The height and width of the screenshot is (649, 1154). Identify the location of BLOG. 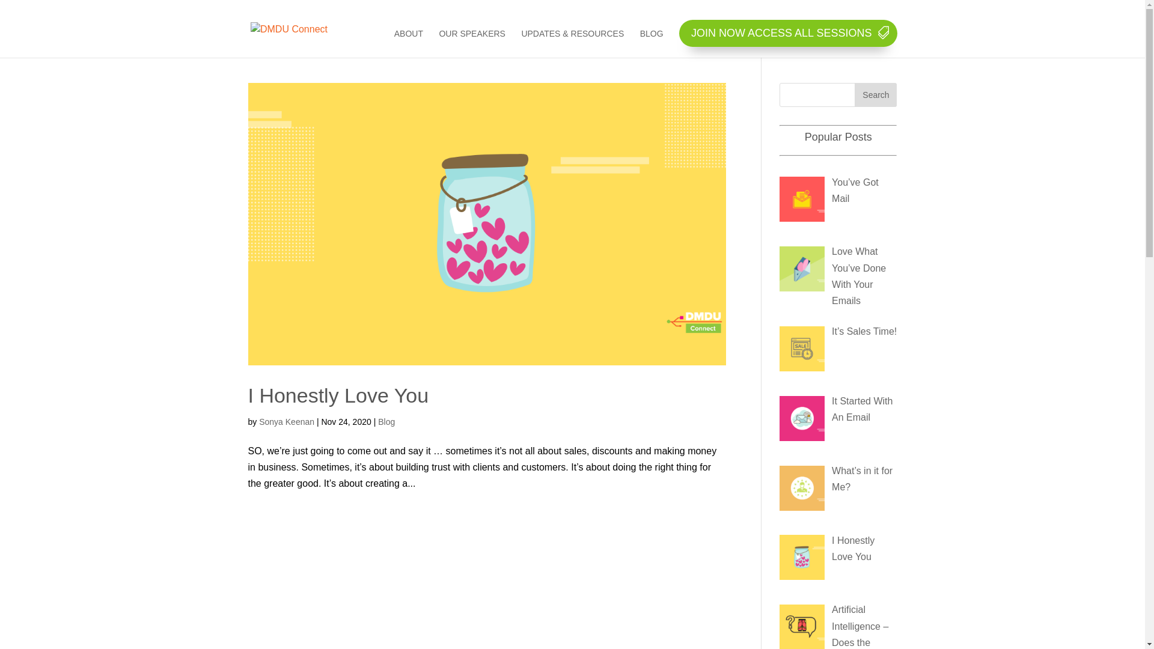
(652, 43).